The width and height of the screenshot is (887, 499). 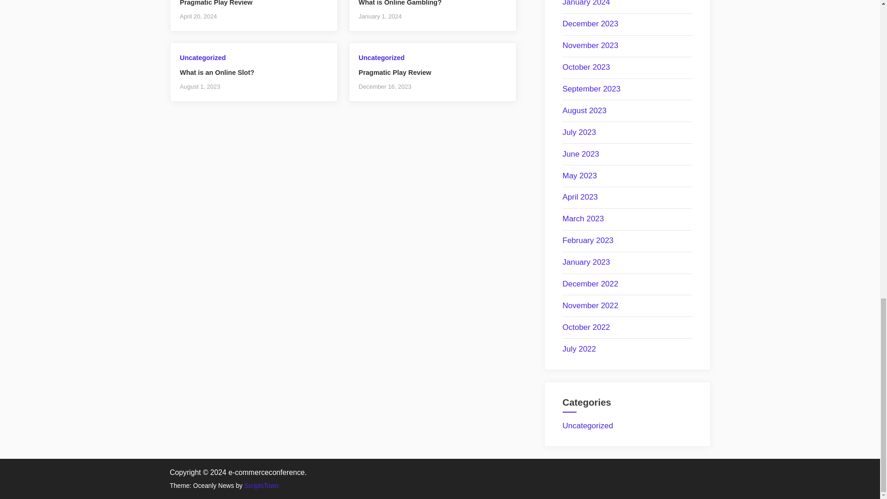 What do you see at coordinates (217, 73) in the screenshot?
I see `What is an Online Slot?` at bounding box center [217, 73].